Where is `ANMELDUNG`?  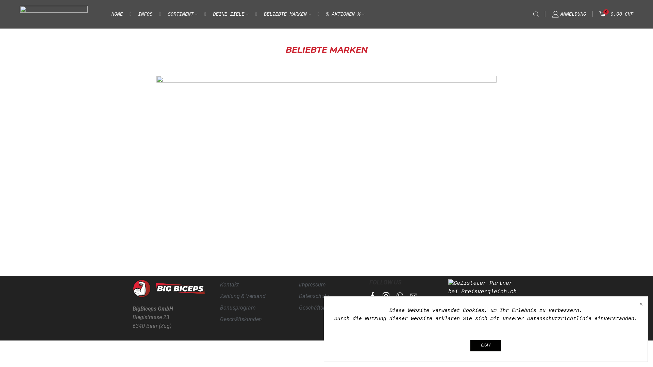 ANMELDUNG is located at coordinates (569, 14).